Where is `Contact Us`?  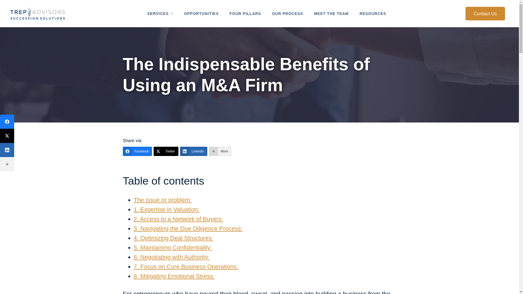
Contact Us is located at coordinates (485, 14).